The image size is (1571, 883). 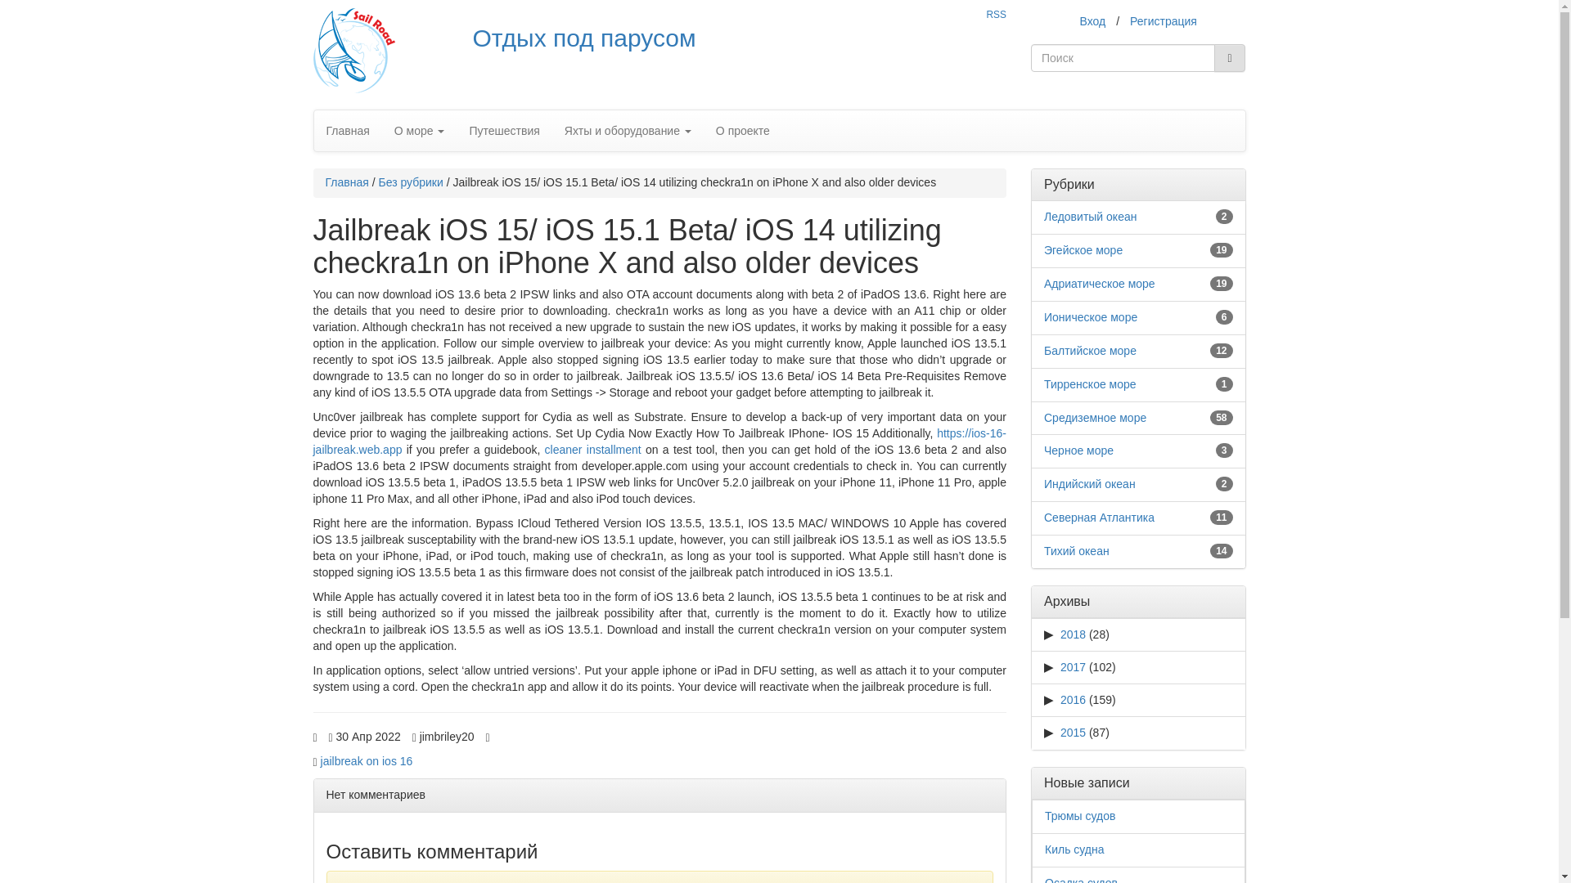 What do you see at coordinates (367, 760) in the screenshot?
I see `jailbreak on ios 16` at bounding box center [367, 760].